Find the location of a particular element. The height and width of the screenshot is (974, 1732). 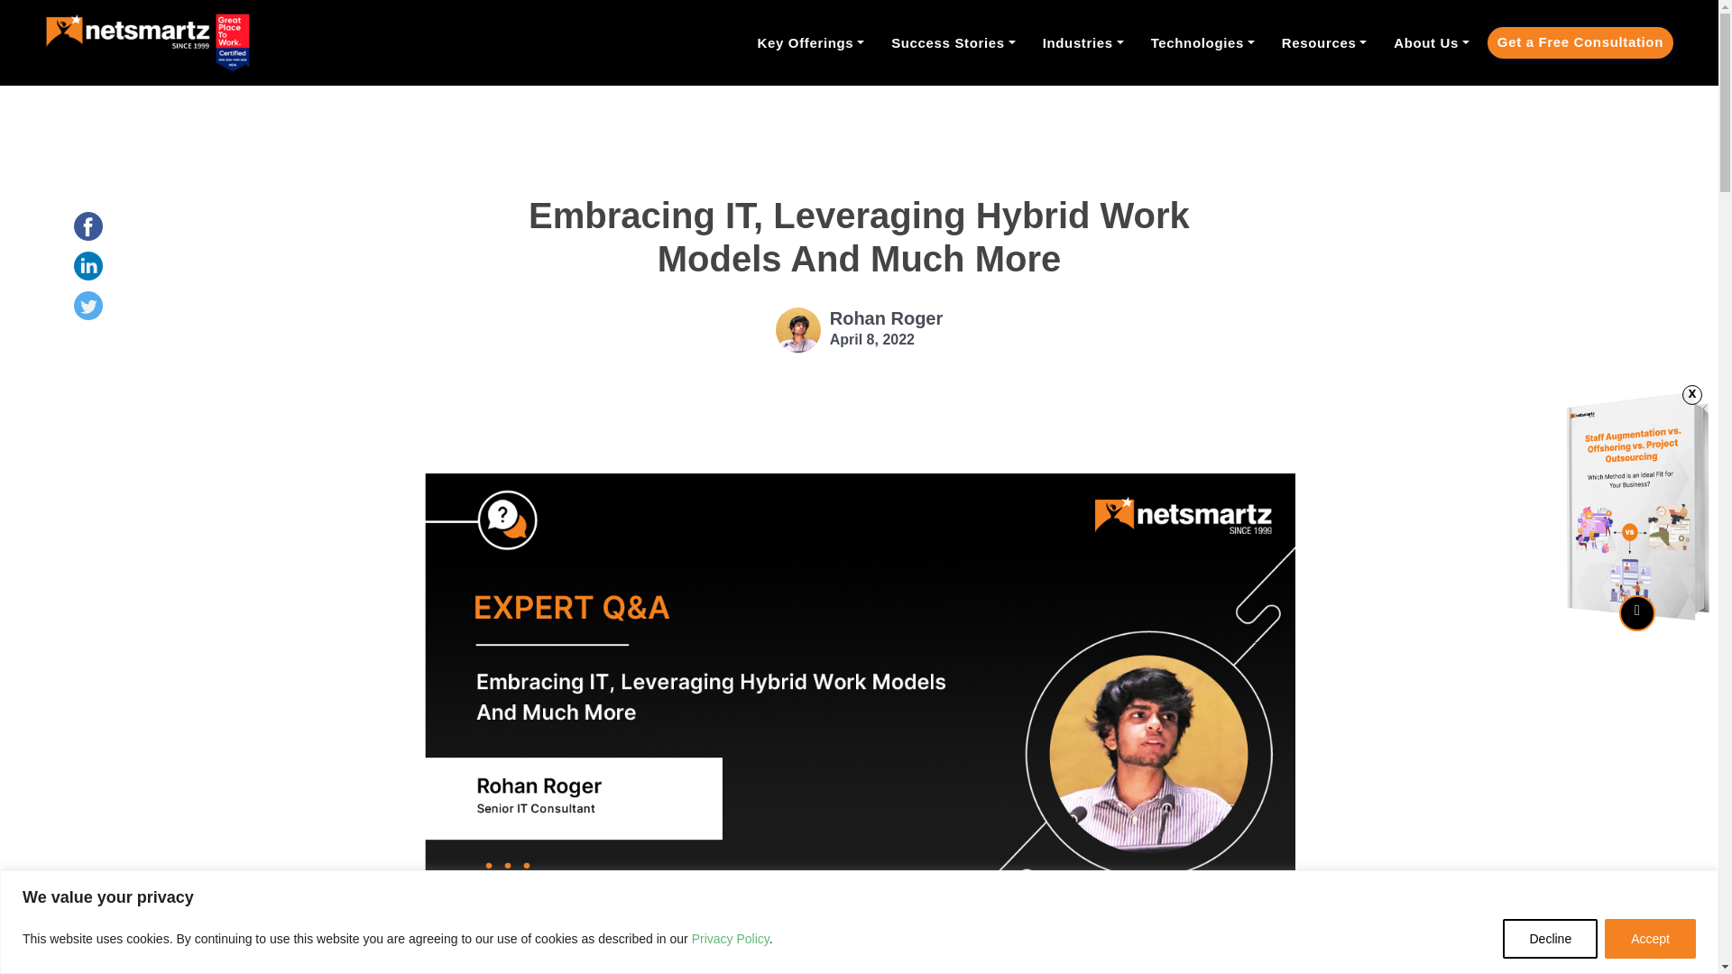

Key Offerings is located at coordinates (811, 42).